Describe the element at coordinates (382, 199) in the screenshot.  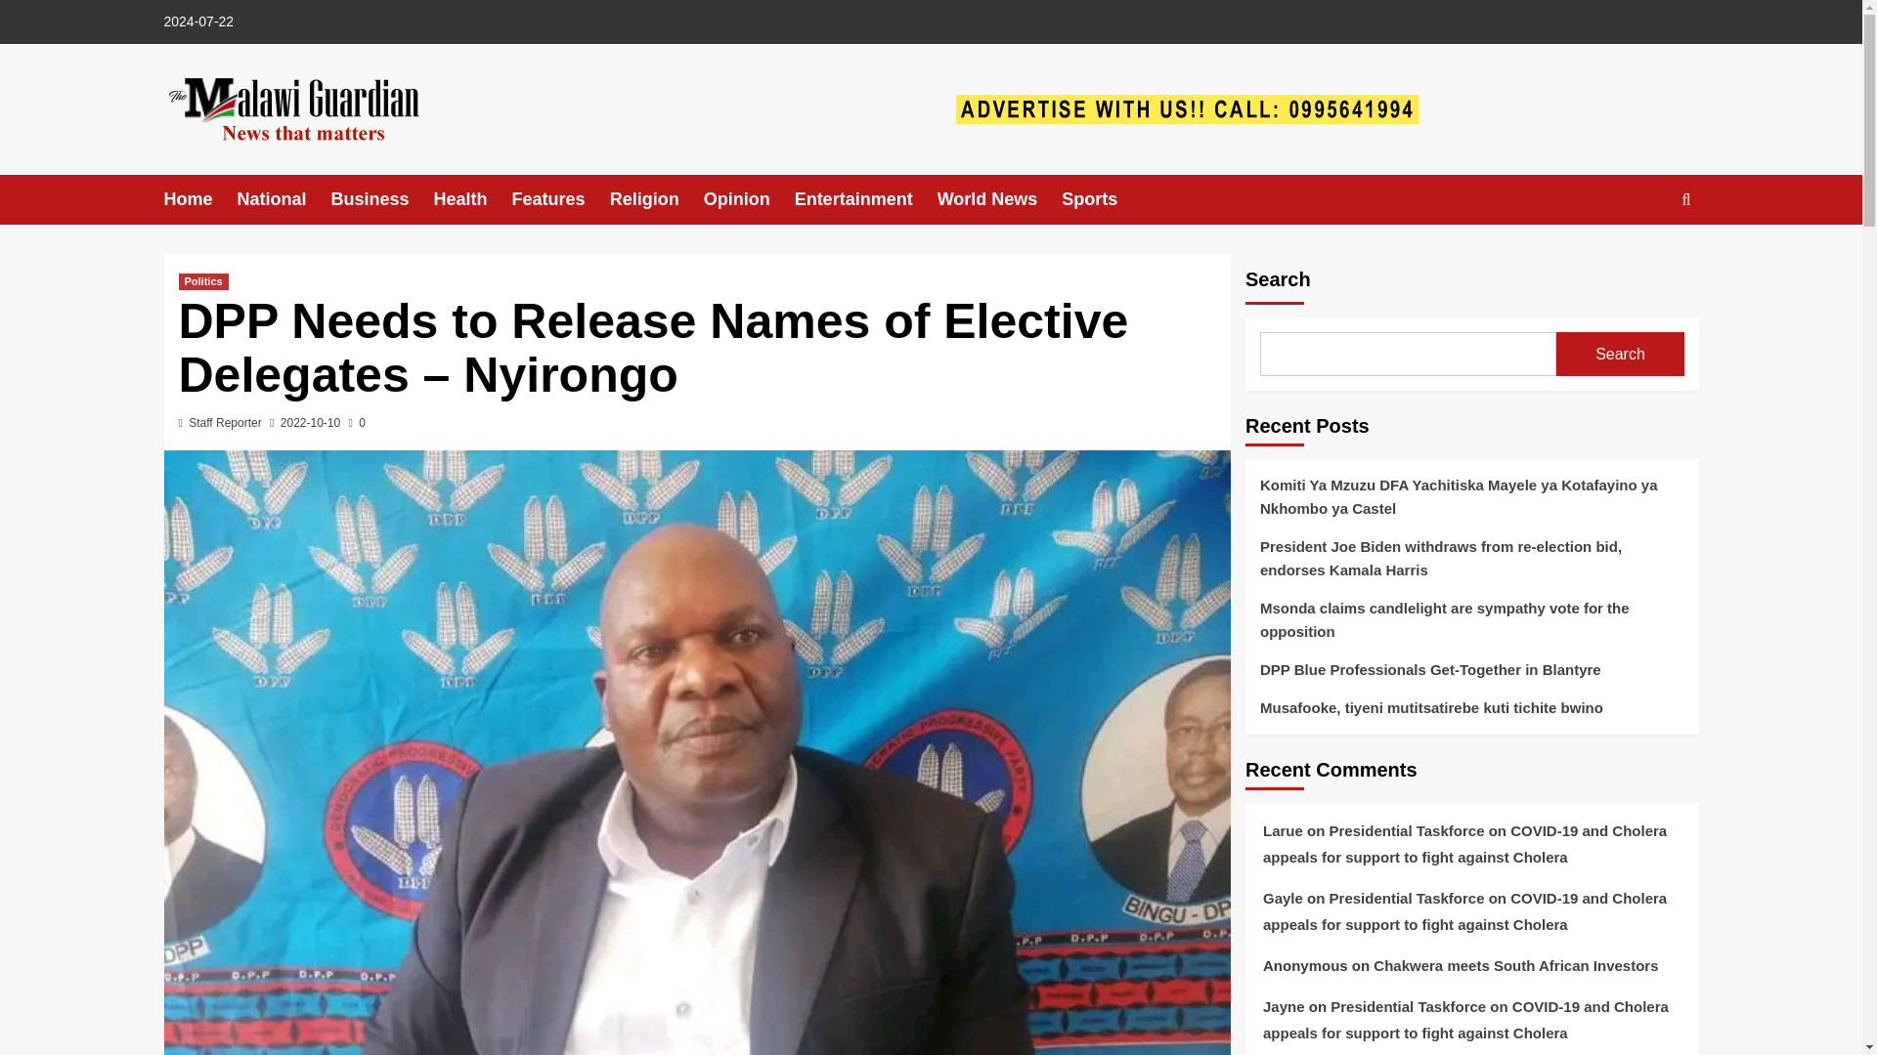
I see `Business` at that location.